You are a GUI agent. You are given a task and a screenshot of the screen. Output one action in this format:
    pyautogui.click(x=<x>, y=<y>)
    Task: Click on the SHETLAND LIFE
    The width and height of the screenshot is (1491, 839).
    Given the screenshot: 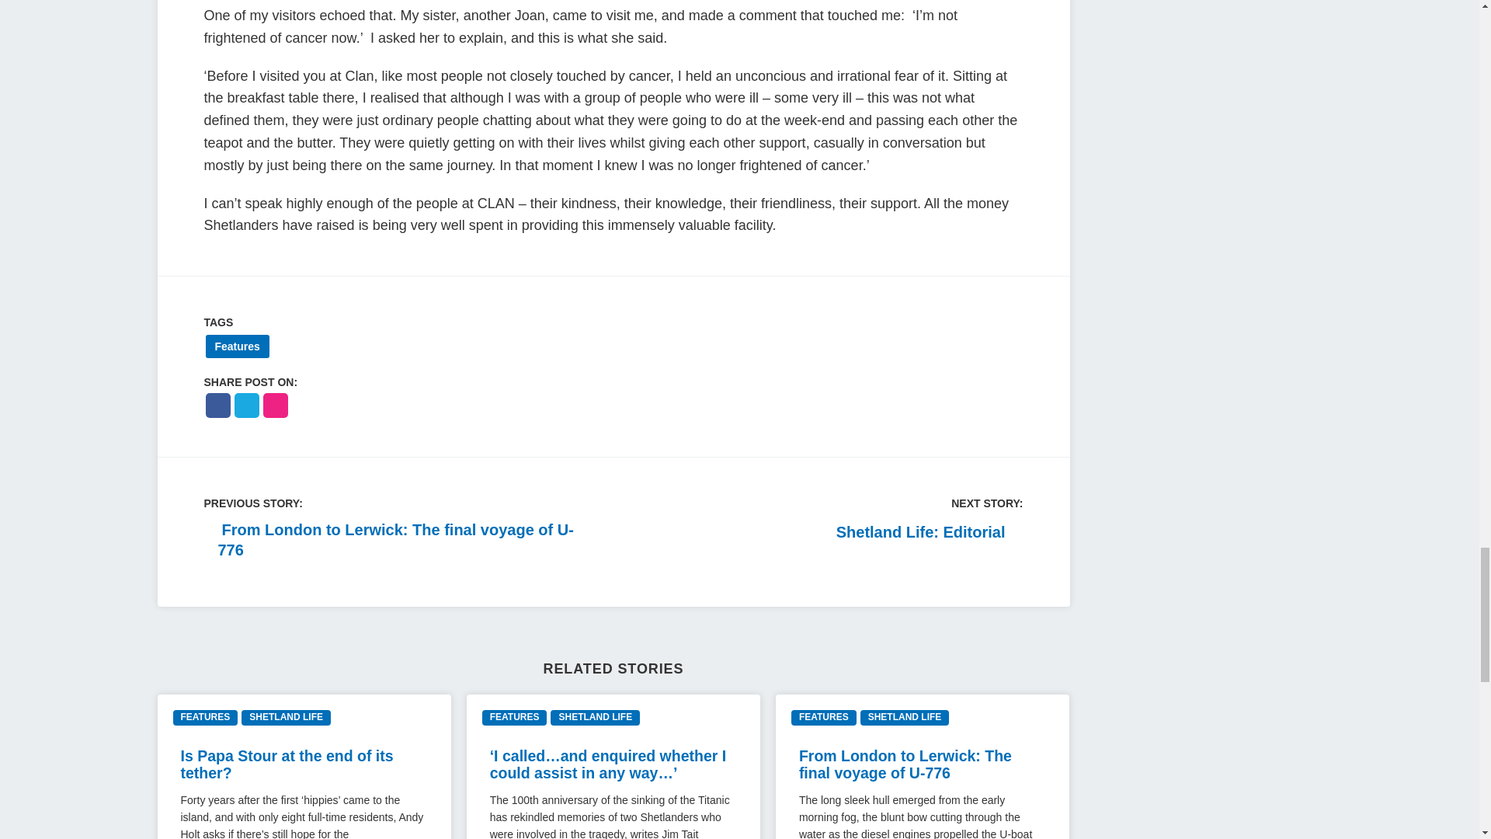 What is the action you would take?
    pyautogui.click(x=286, y=717)
    